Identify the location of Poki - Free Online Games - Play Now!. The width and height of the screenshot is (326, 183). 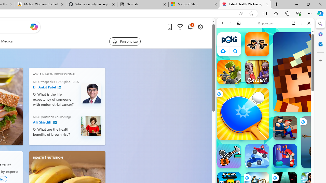
(263, 79).